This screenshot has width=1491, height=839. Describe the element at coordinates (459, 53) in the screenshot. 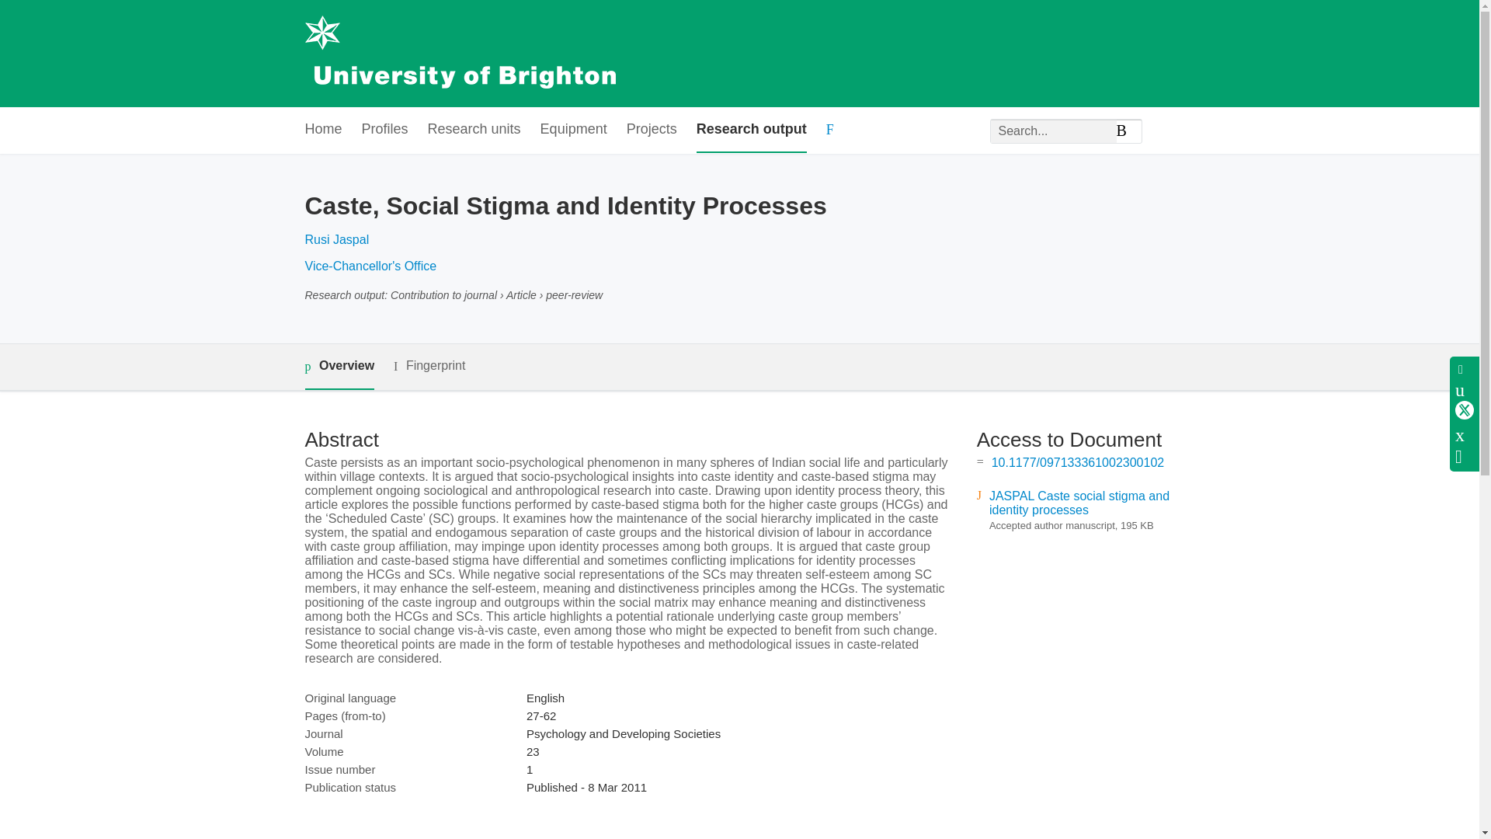

I see `The University of Brighton Home` at that location.